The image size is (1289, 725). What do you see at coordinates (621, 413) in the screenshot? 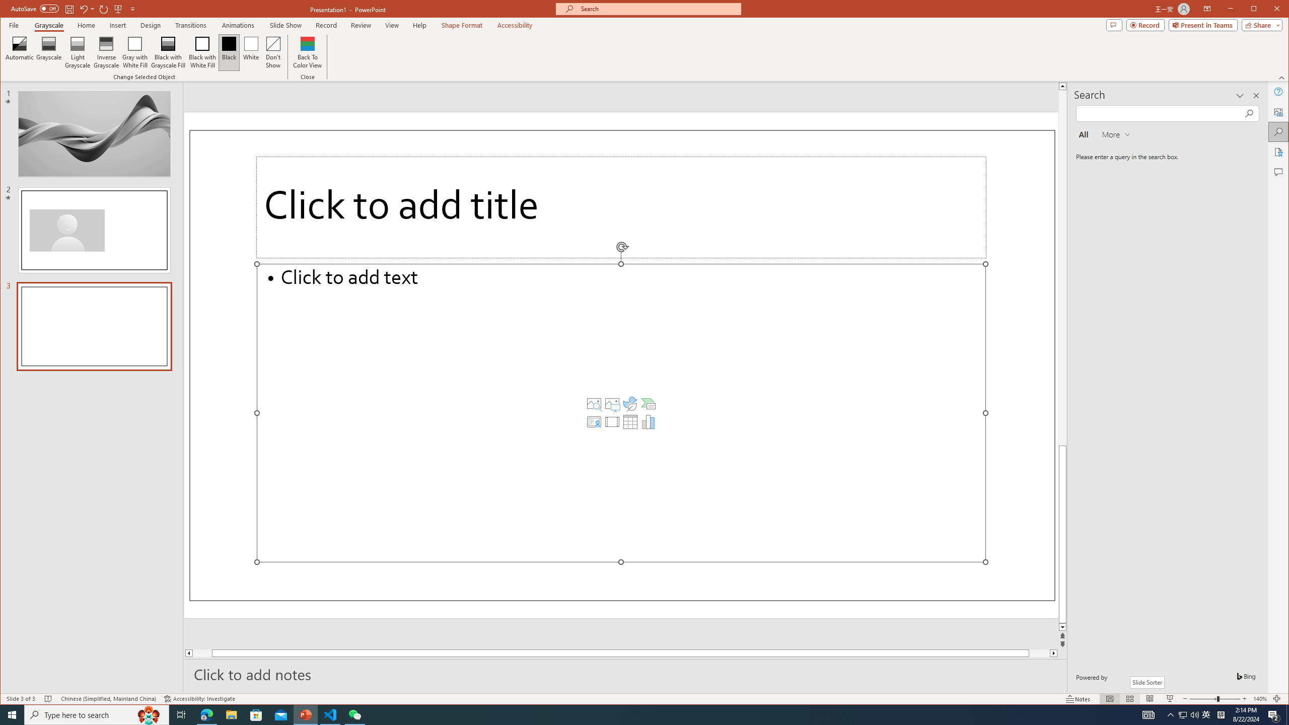
I see `Content Placeholder` at bounding box center [621, 413].